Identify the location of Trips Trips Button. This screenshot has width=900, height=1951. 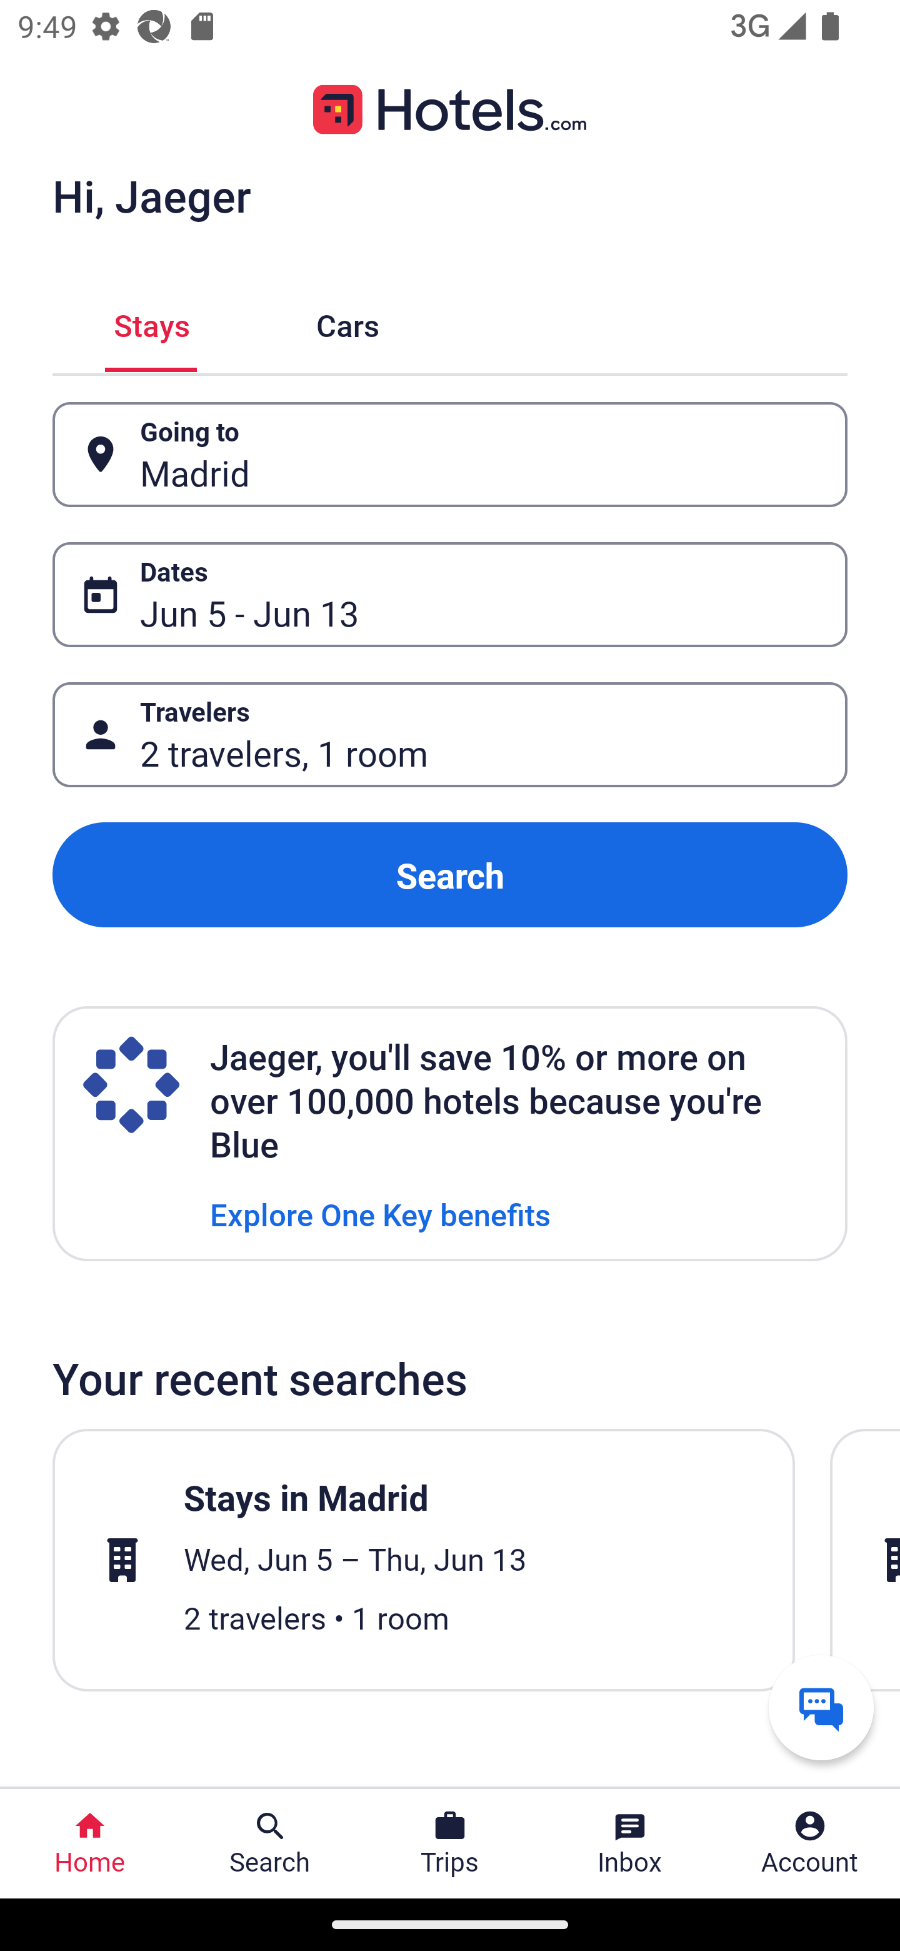
(450, 1843).